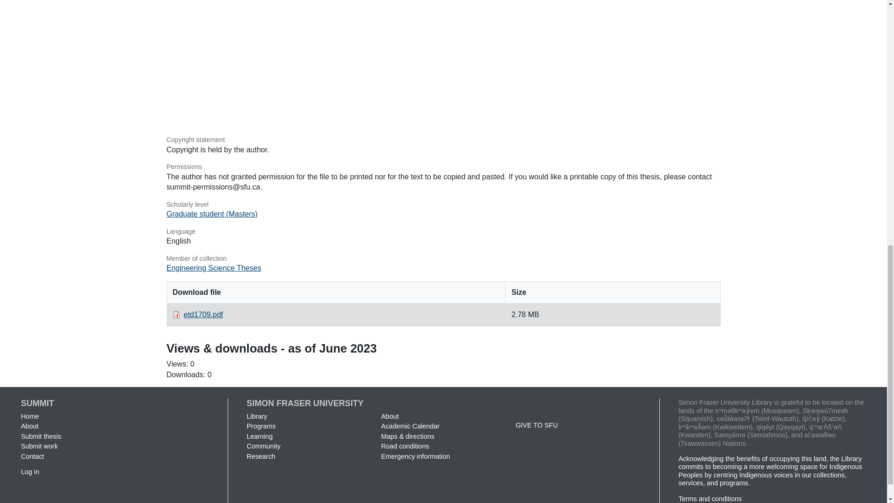 This screenshot has height=503, width=894. I want to click on Library, so click(257, 416).